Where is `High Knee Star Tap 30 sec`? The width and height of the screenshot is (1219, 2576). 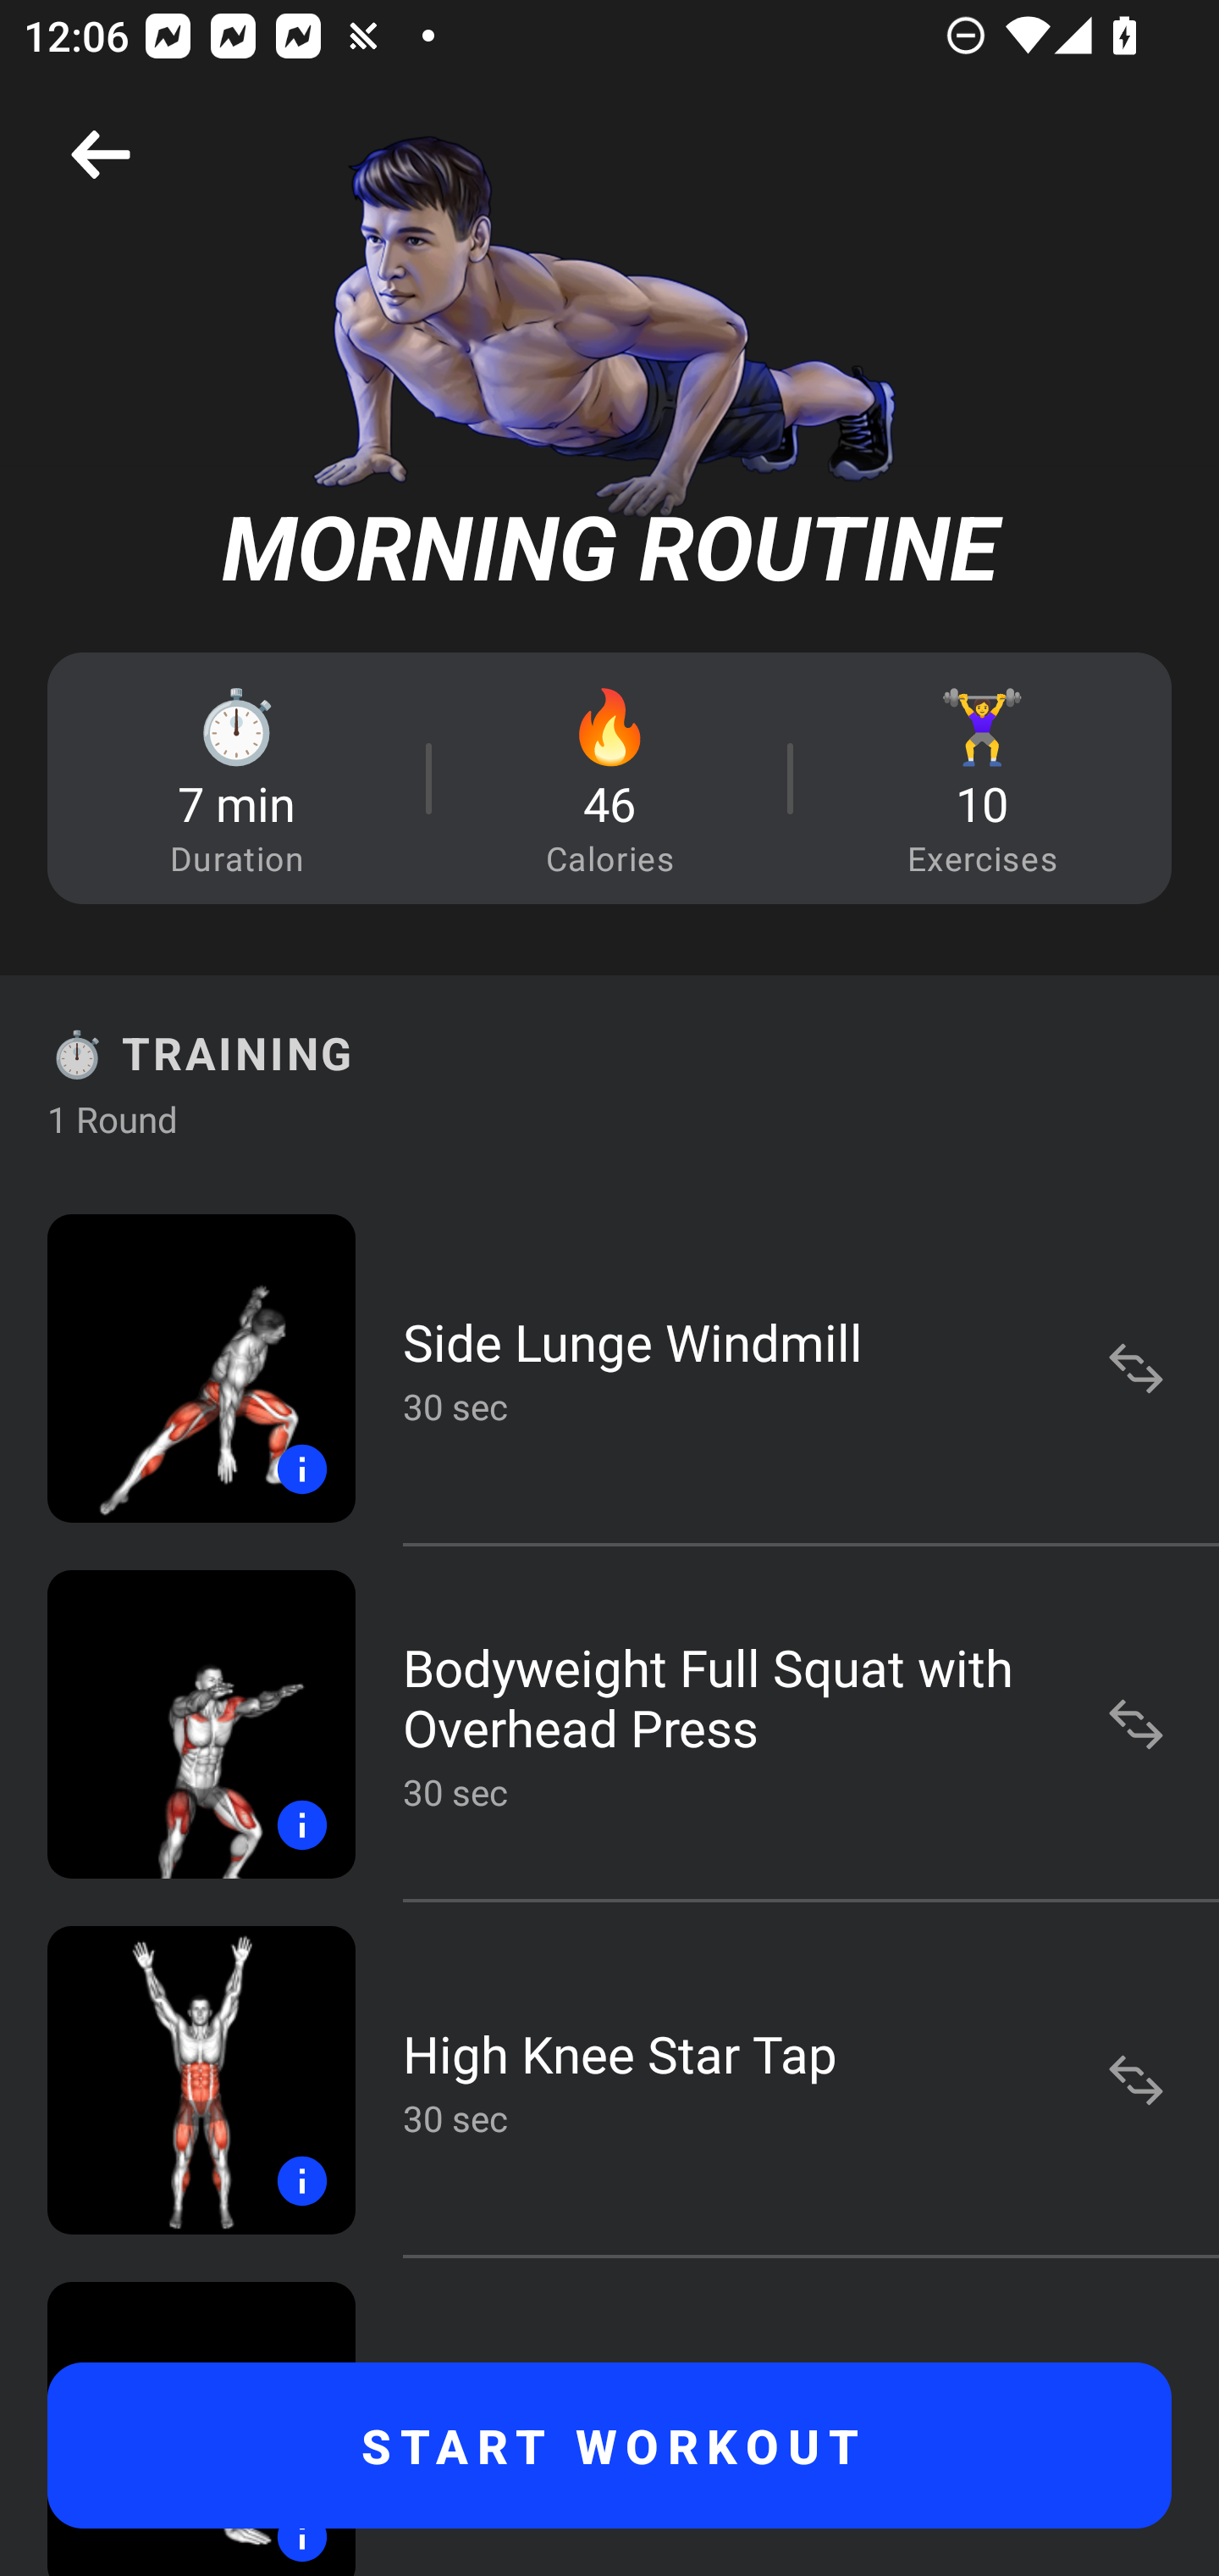 High Knee Star Tap 30 sec is located at coordinates (609, 2079).